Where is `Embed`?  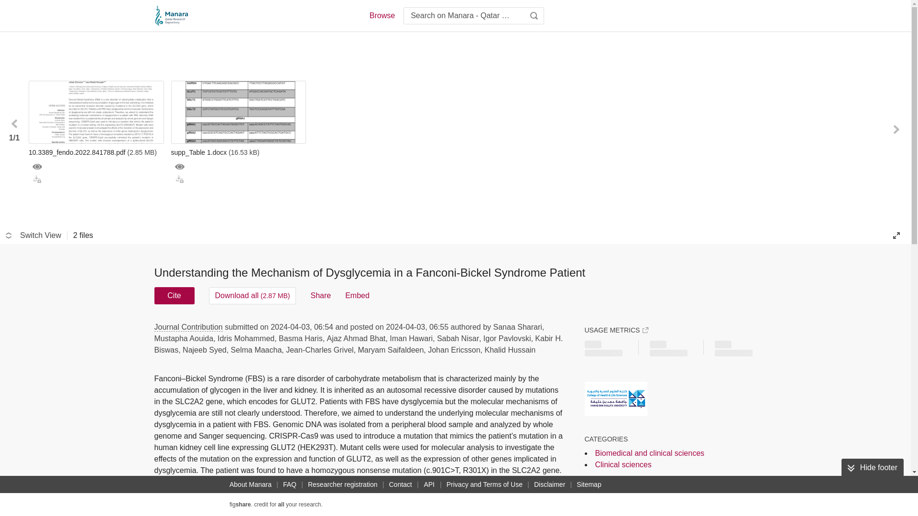 Embed is located at coordinates (357, 295).